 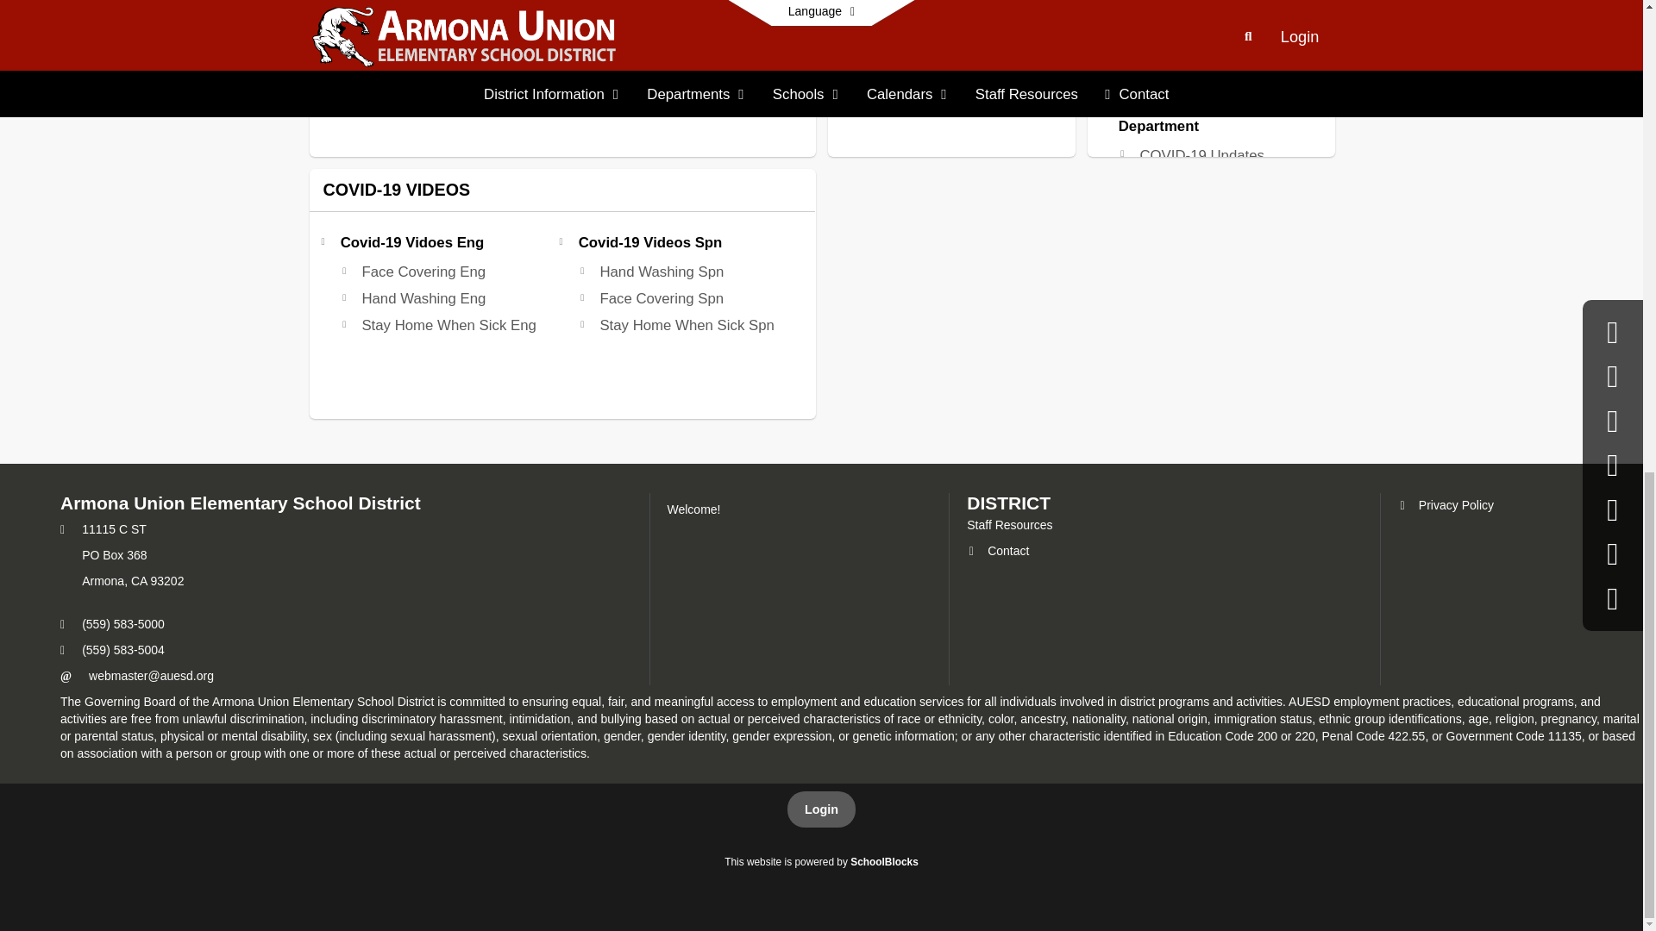 What do you see at coordinates (62, 651) in the screenshot?
I see `Fax` at bounding box center [62, 651].